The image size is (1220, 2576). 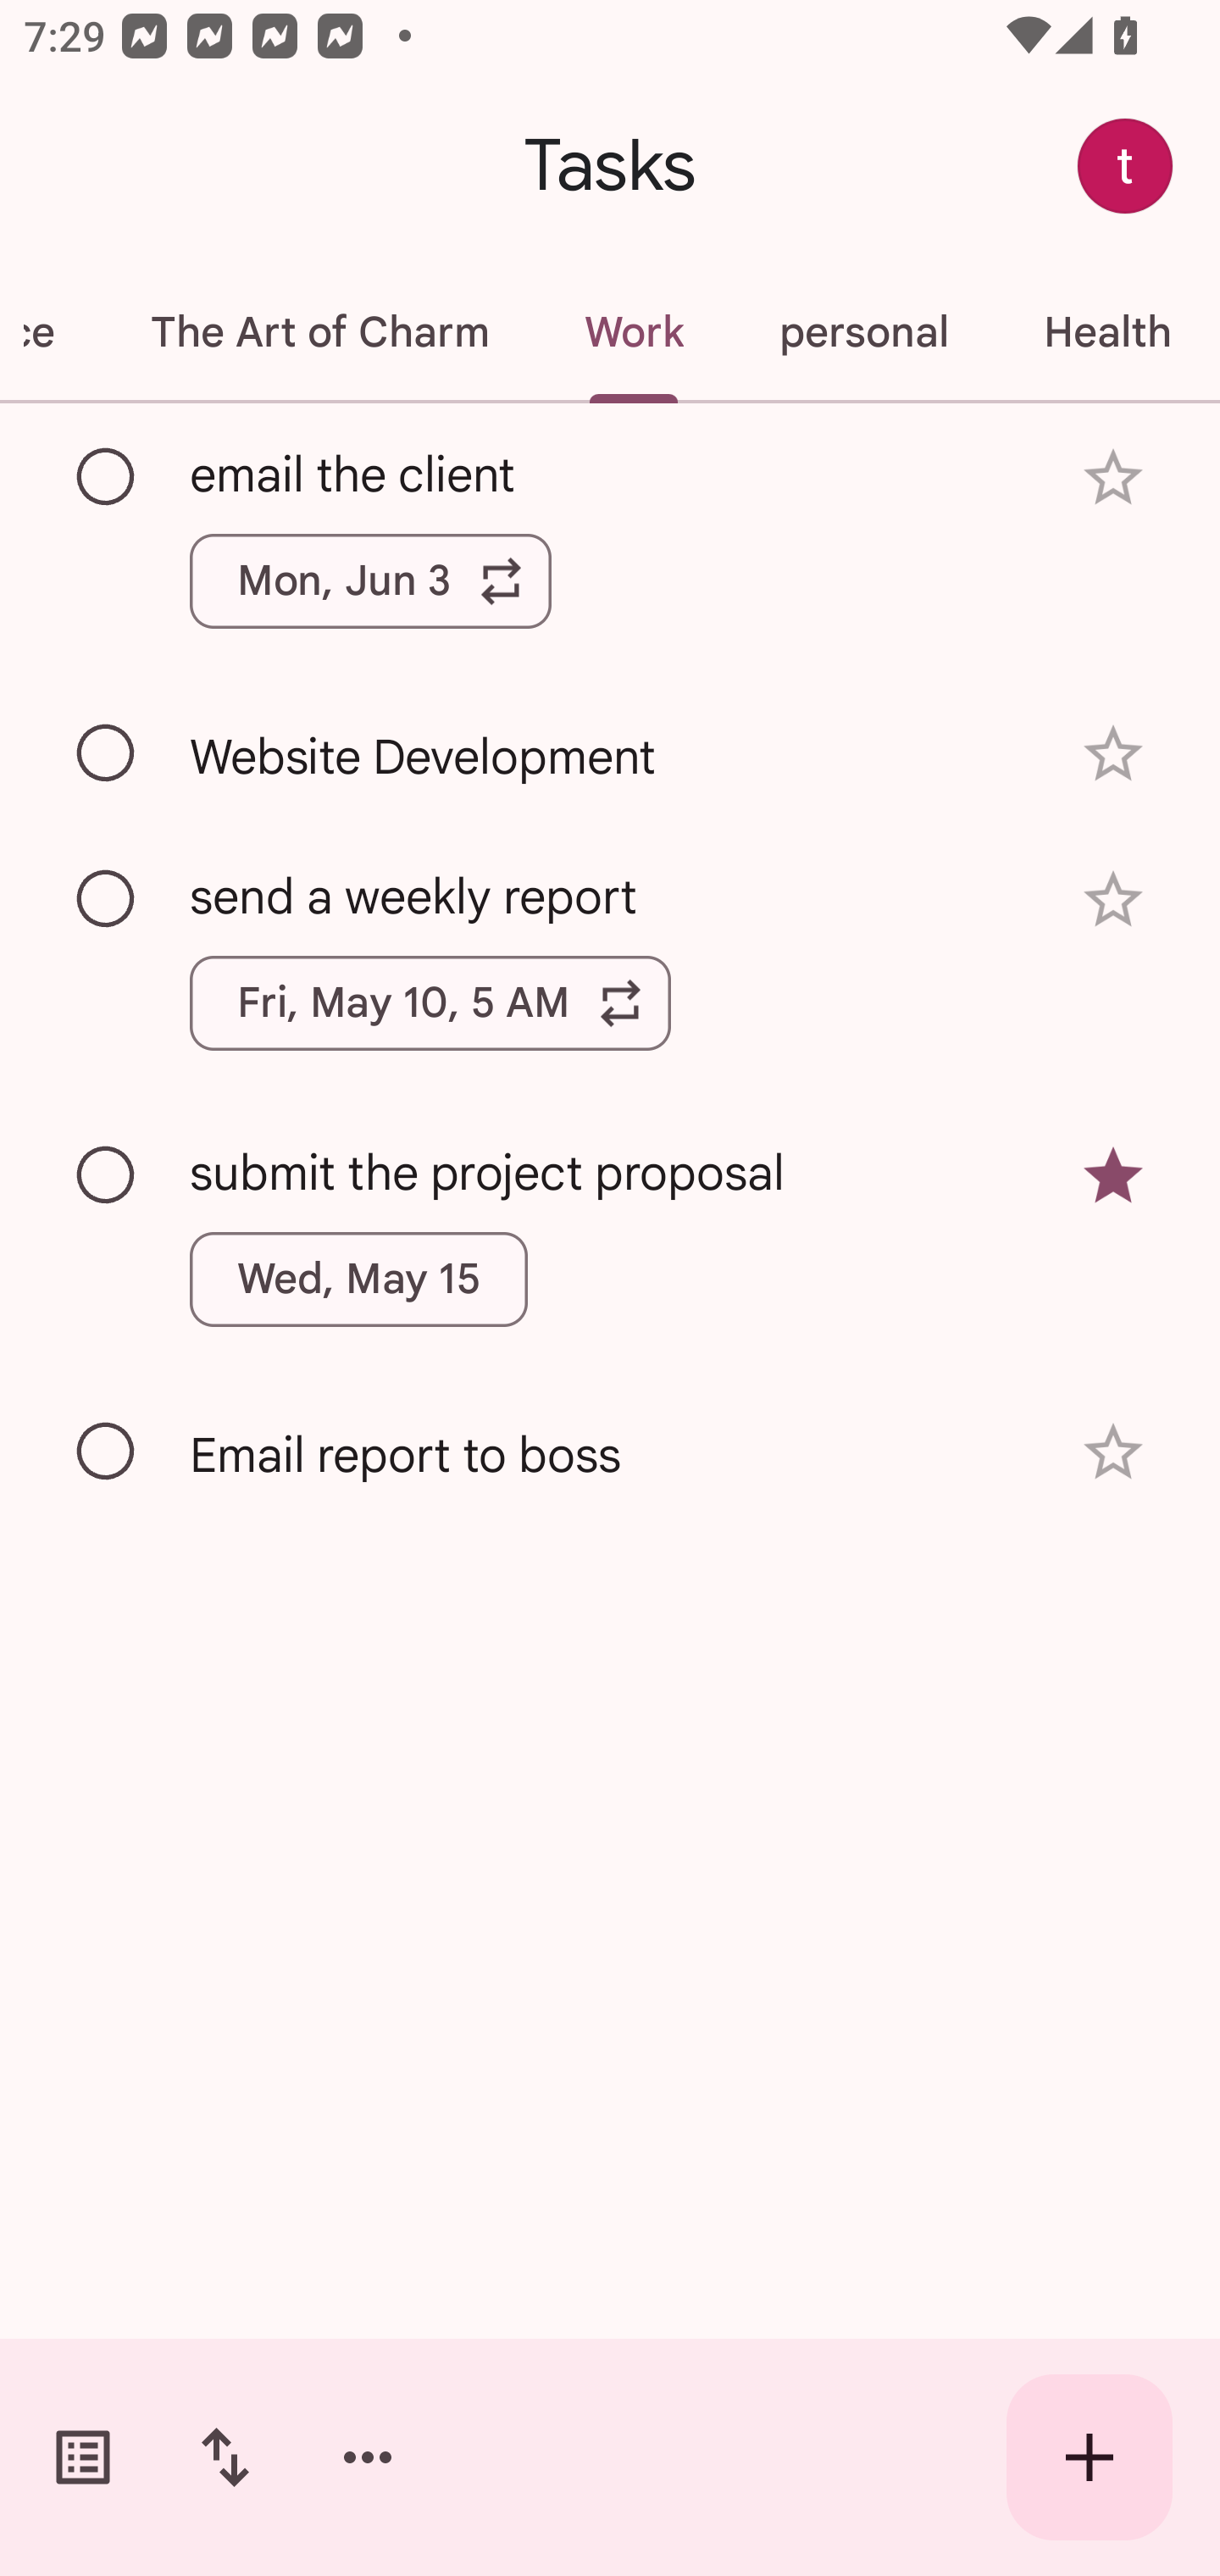 What do you see at coordinates (370, 580) in the screenshot?
I see `Mon, Jun 3` at bounding box center [370, 580].